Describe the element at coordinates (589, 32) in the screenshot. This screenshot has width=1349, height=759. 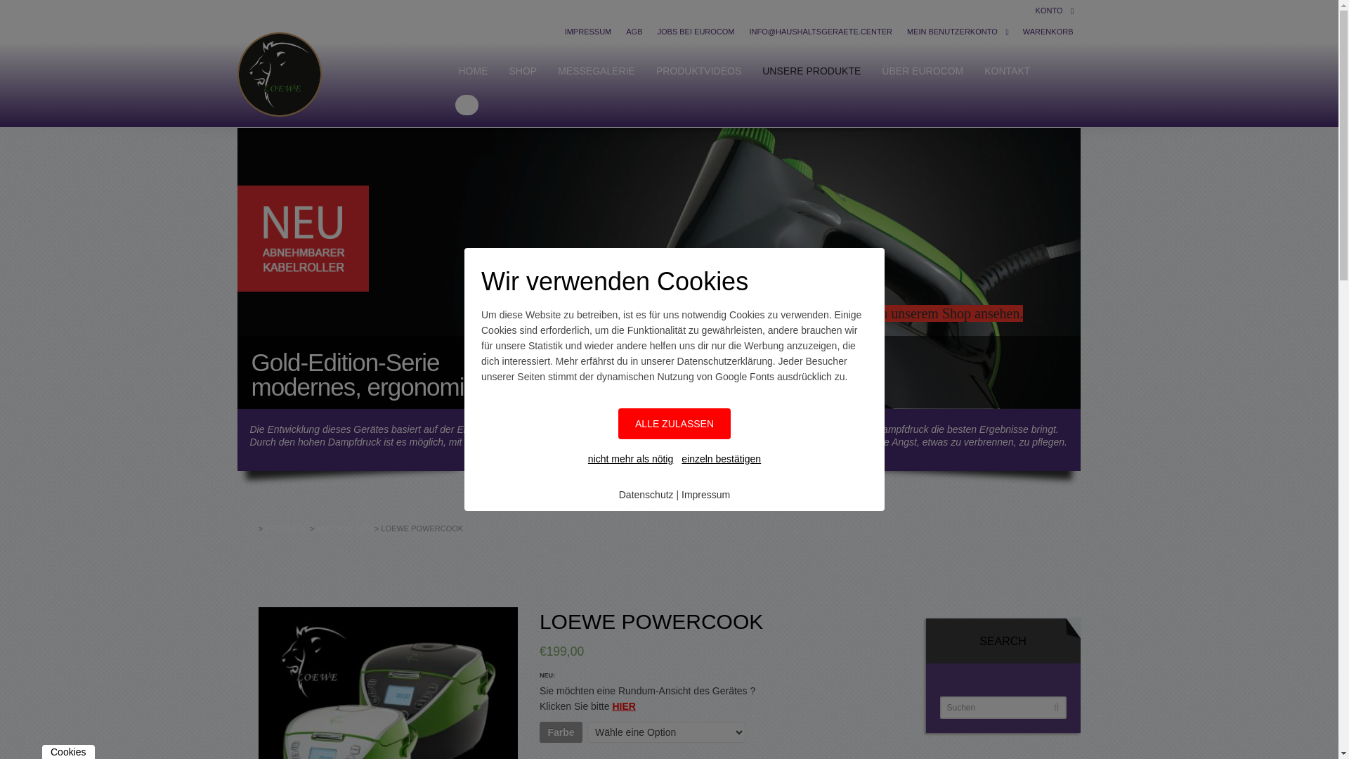
I see `IMPRESSUM` at that location.